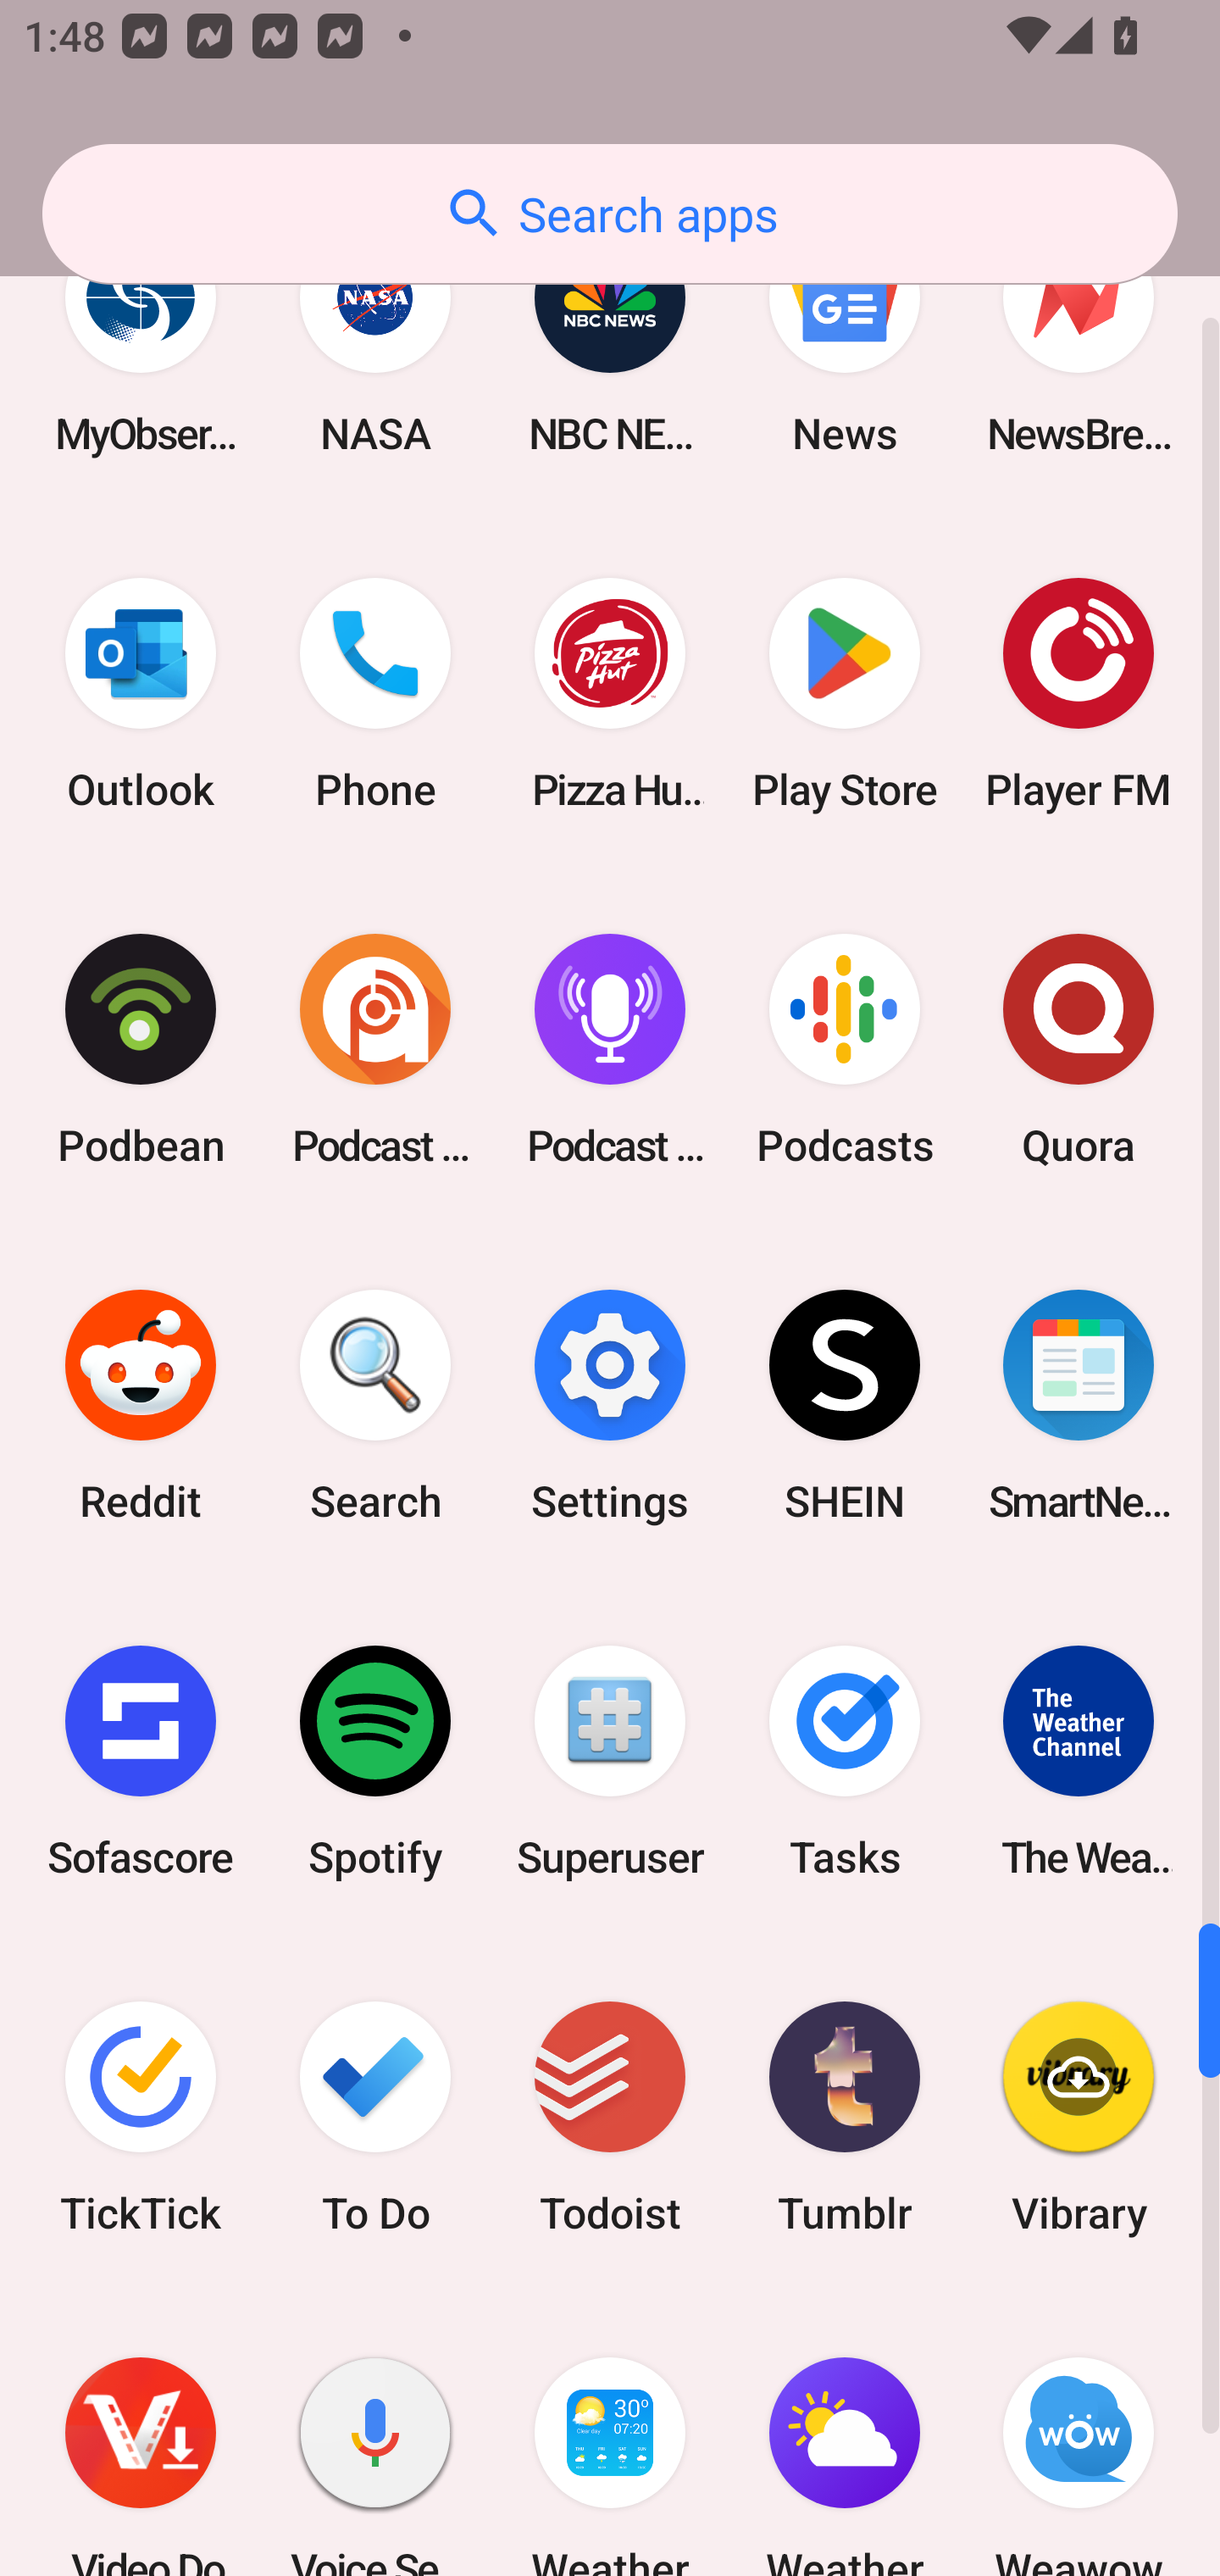 This screenshot has width=1220, height=2576. Describe the element at coordinates (610, 693) in the screenshot. I see `Pizza Hut HK & Macau` at that location.